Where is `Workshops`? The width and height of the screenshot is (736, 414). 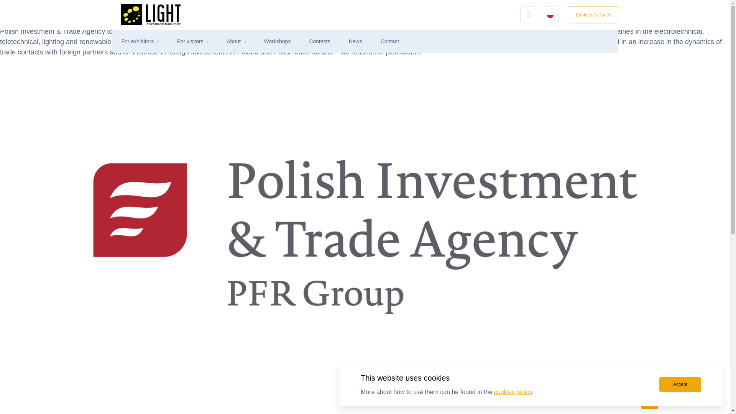 Workshops is located at coordinates (278, 41).